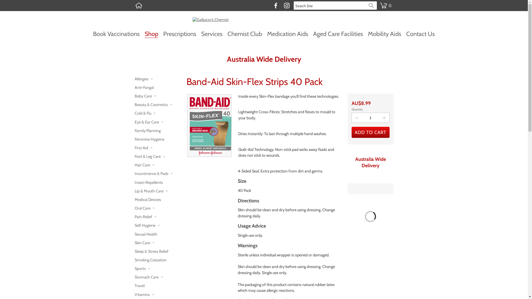 This screenshot has height=299, width=532. Describe the element at coordinates (157, 286) in the screenshot. I see `Travel` at that location.